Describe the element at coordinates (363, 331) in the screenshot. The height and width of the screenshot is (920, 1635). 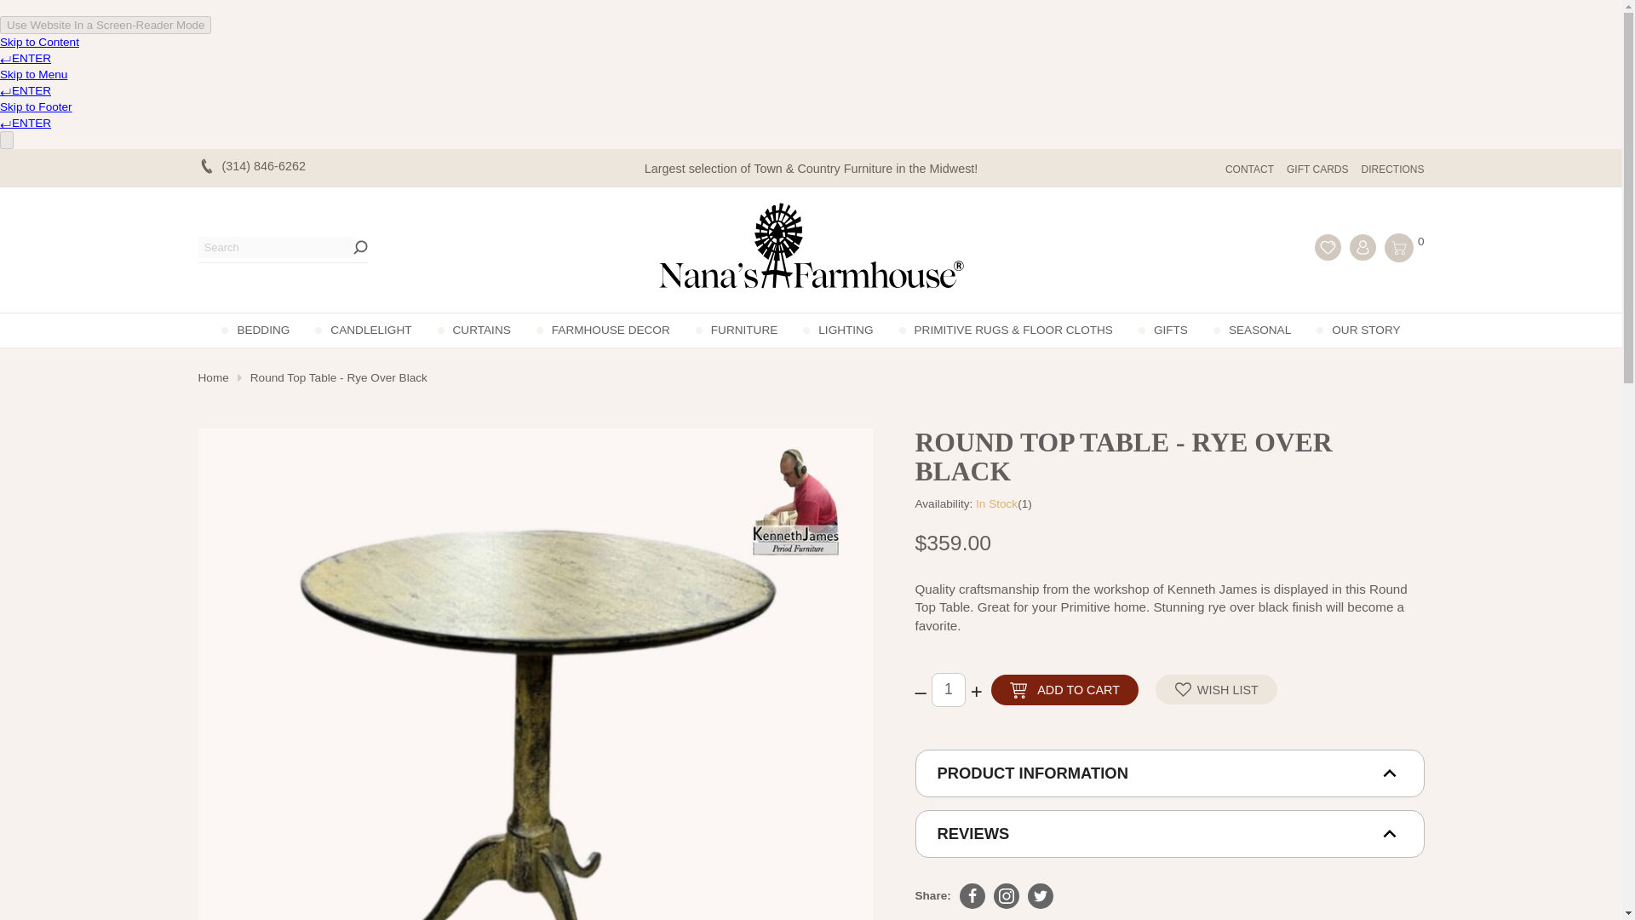
I see `CANDLELIGHT` at that location.